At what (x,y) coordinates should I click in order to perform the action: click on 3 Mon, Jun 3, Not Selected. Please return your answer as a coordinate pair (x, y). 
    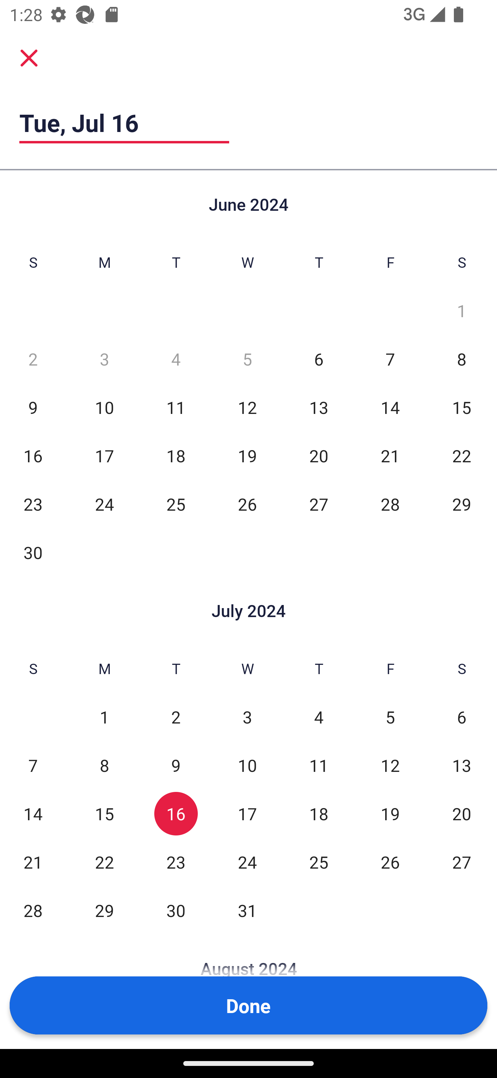
    Looking at the image, I should click on (104, 359).